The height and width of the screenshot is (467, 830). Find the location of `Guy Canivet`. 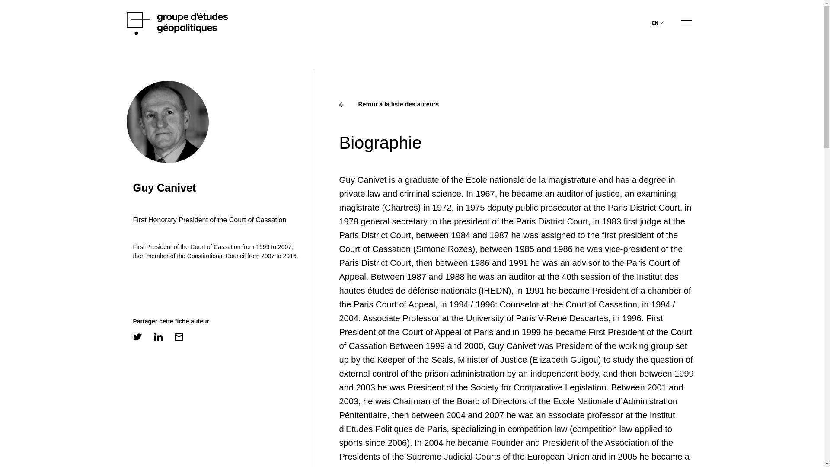

Guy Canivet is located at coordinates (164, 188).